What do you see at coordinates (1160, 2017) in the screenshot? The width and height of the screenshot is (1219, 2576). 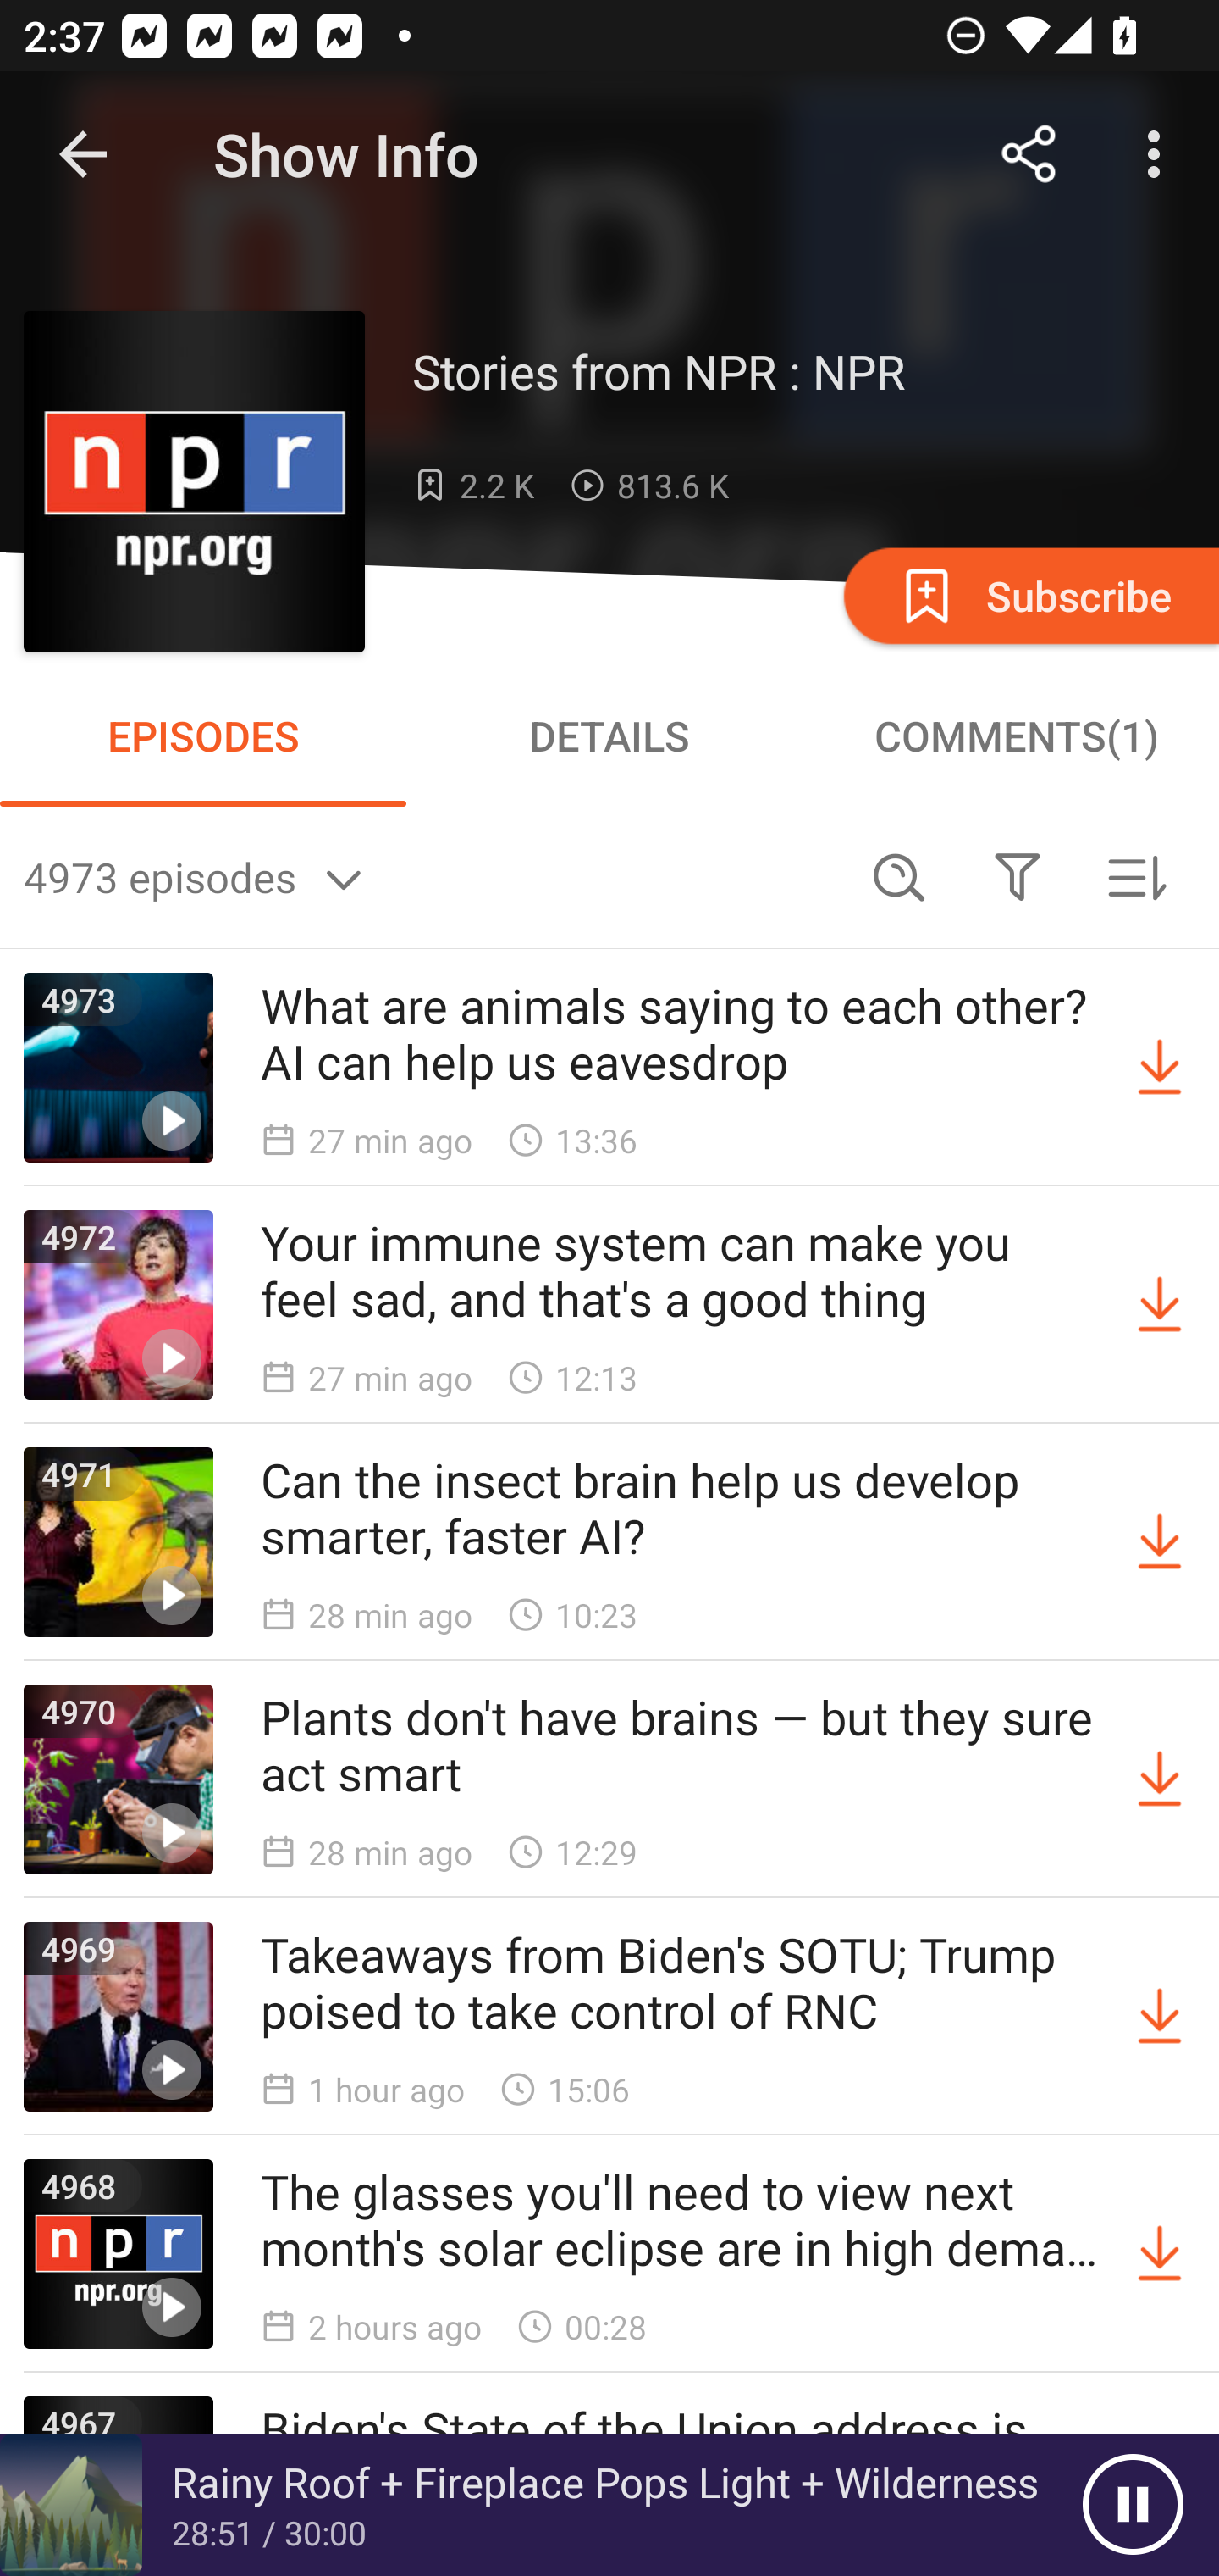 I see `Download` at bounding box center [1160, 2017].